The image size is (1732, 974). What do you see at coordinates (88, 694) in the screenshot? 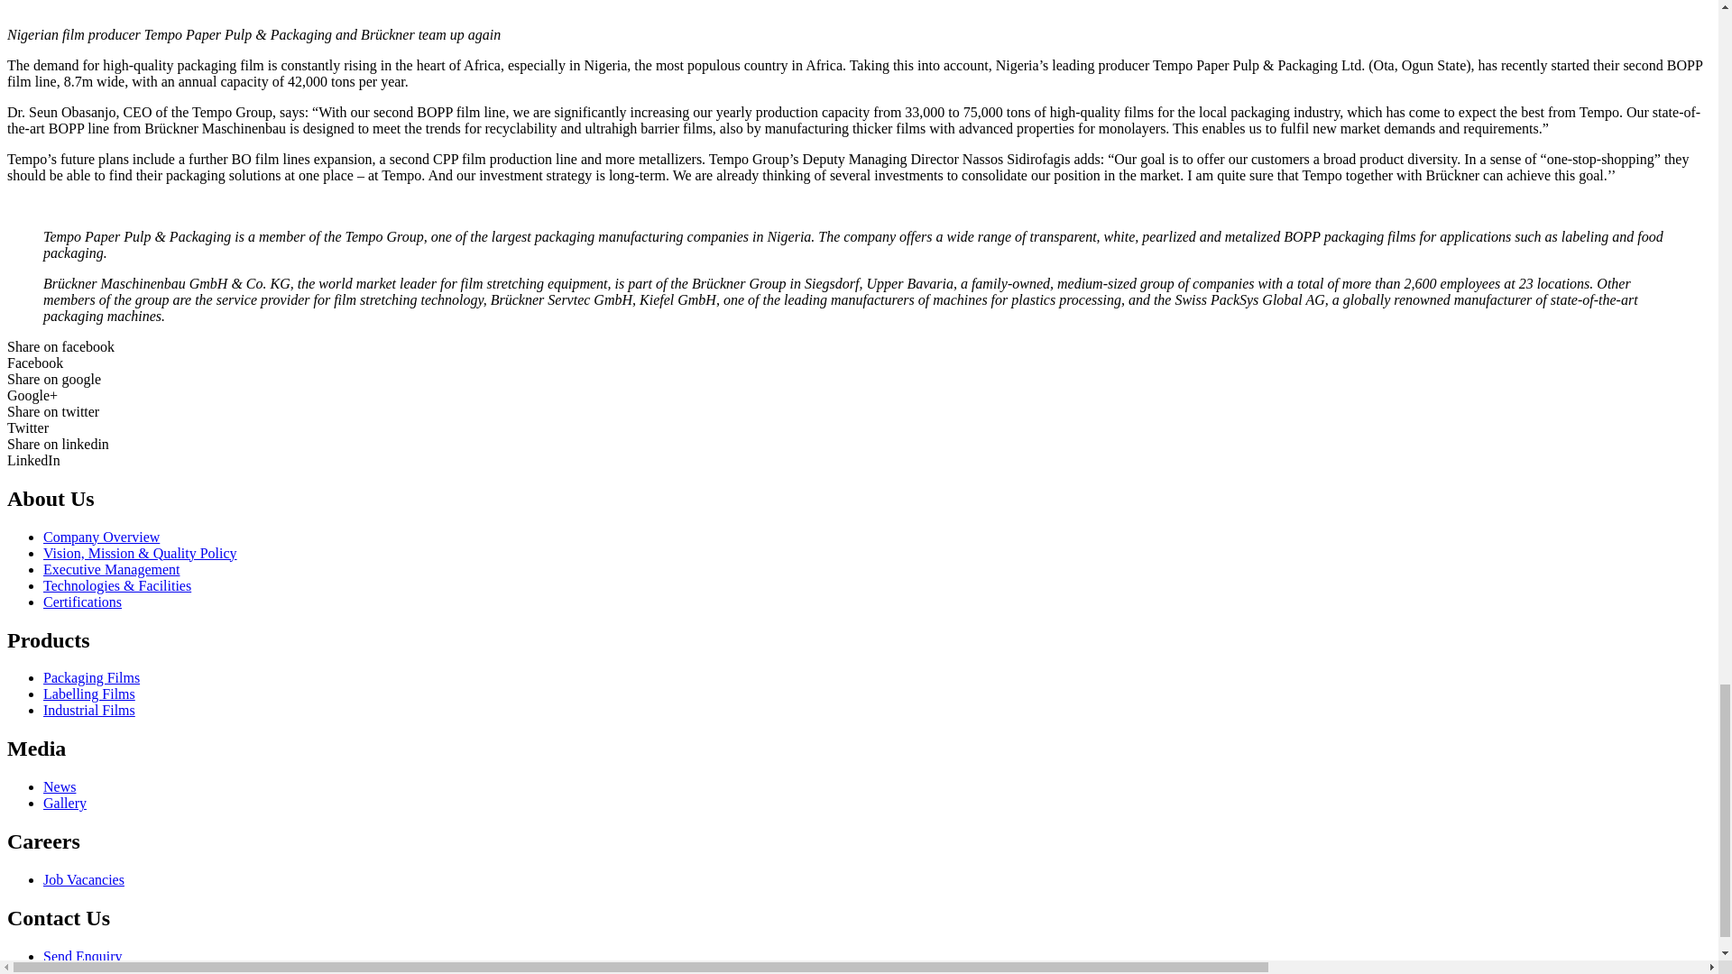
I see `Labelling Films` at bounding box center [88, 694].